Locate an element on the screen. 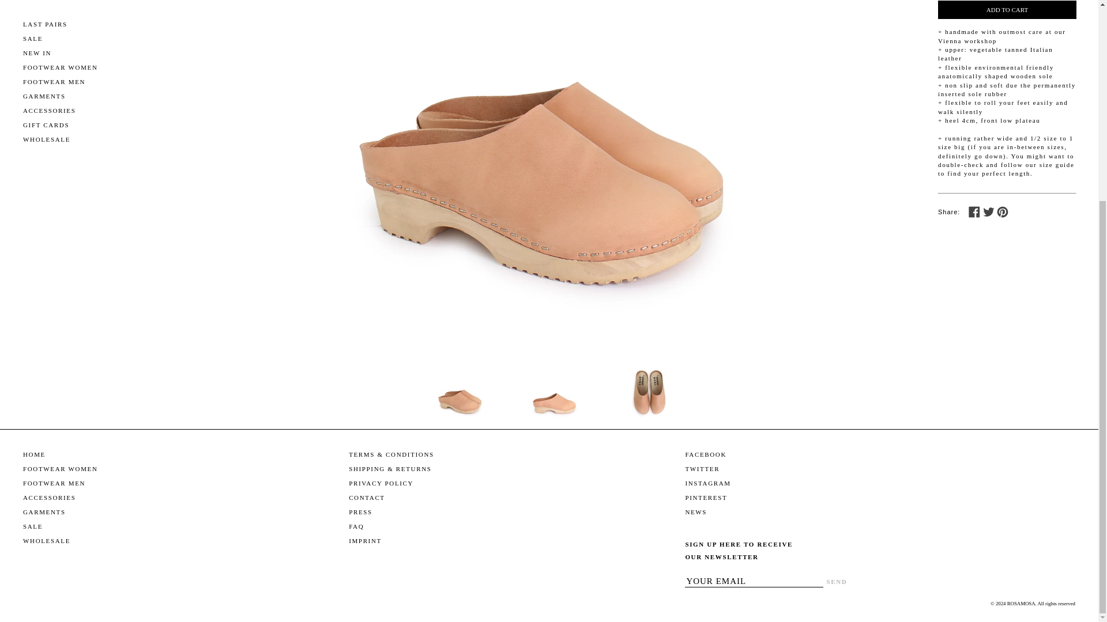 The height and width of the screenshot is (622, 1107). rosa mosa on Facebook is located at coordinates (706, 454).